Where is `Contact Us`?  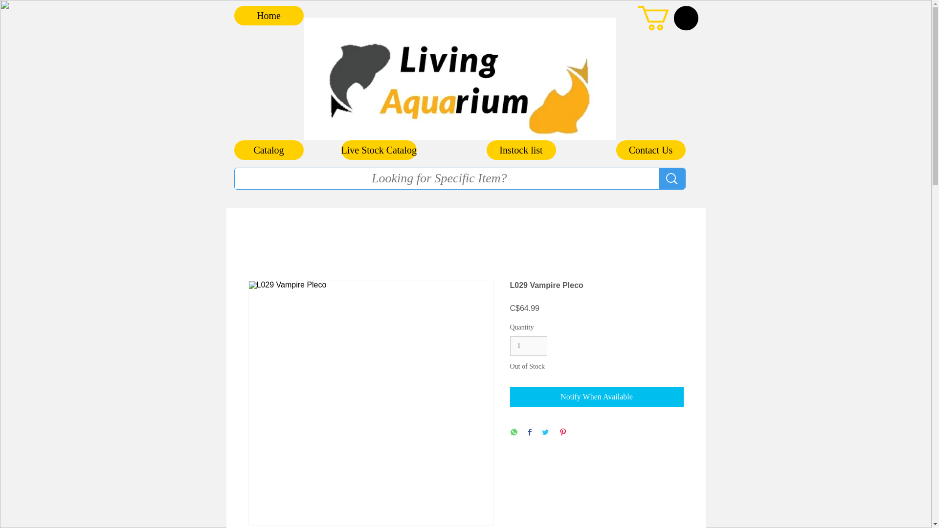
Contact Us is located at coordinates (650, 150).